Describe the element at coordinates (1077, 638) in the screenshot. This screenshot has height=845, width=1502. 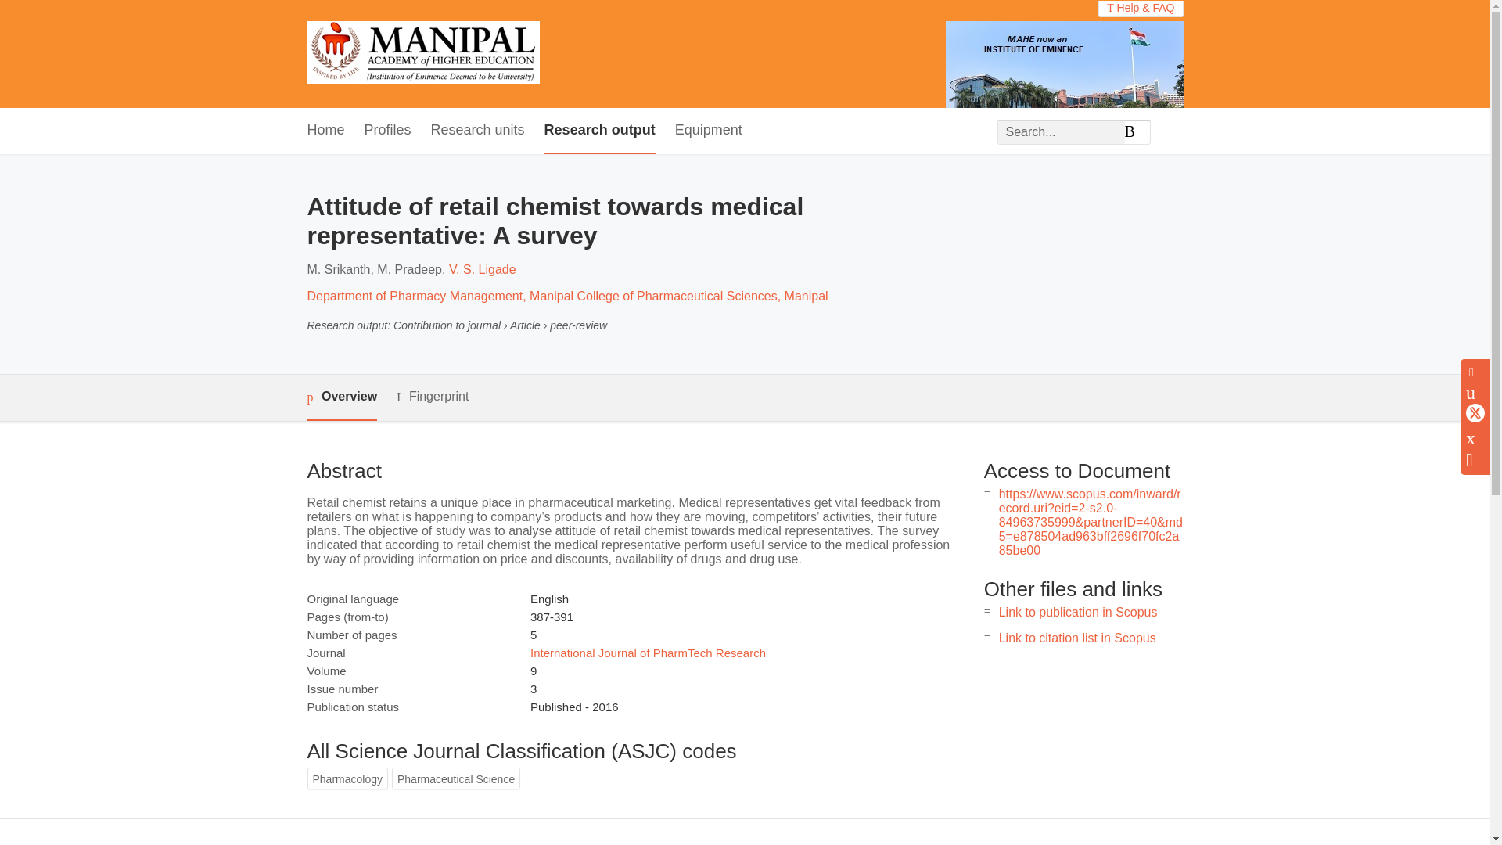
I see `Link to citation list in Scopus` at that location.